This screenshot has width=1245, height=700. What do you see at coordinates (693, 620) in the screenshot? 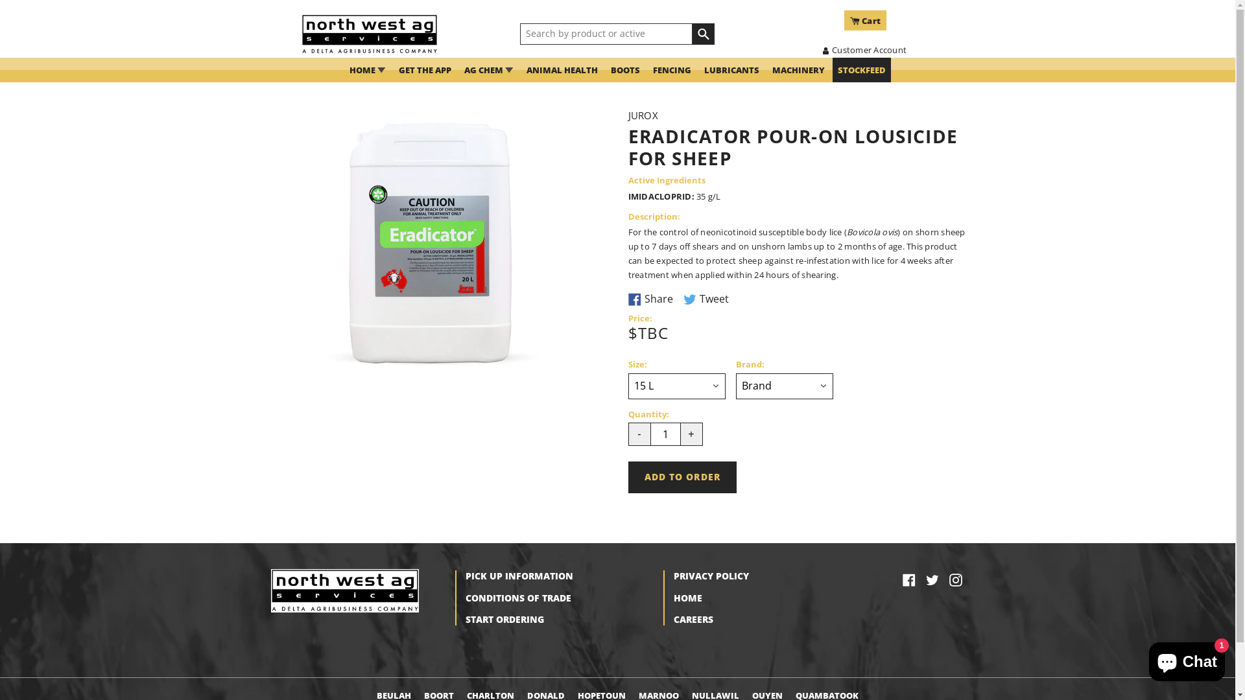
I see `CAREERS` at bounding box center [693, 620].